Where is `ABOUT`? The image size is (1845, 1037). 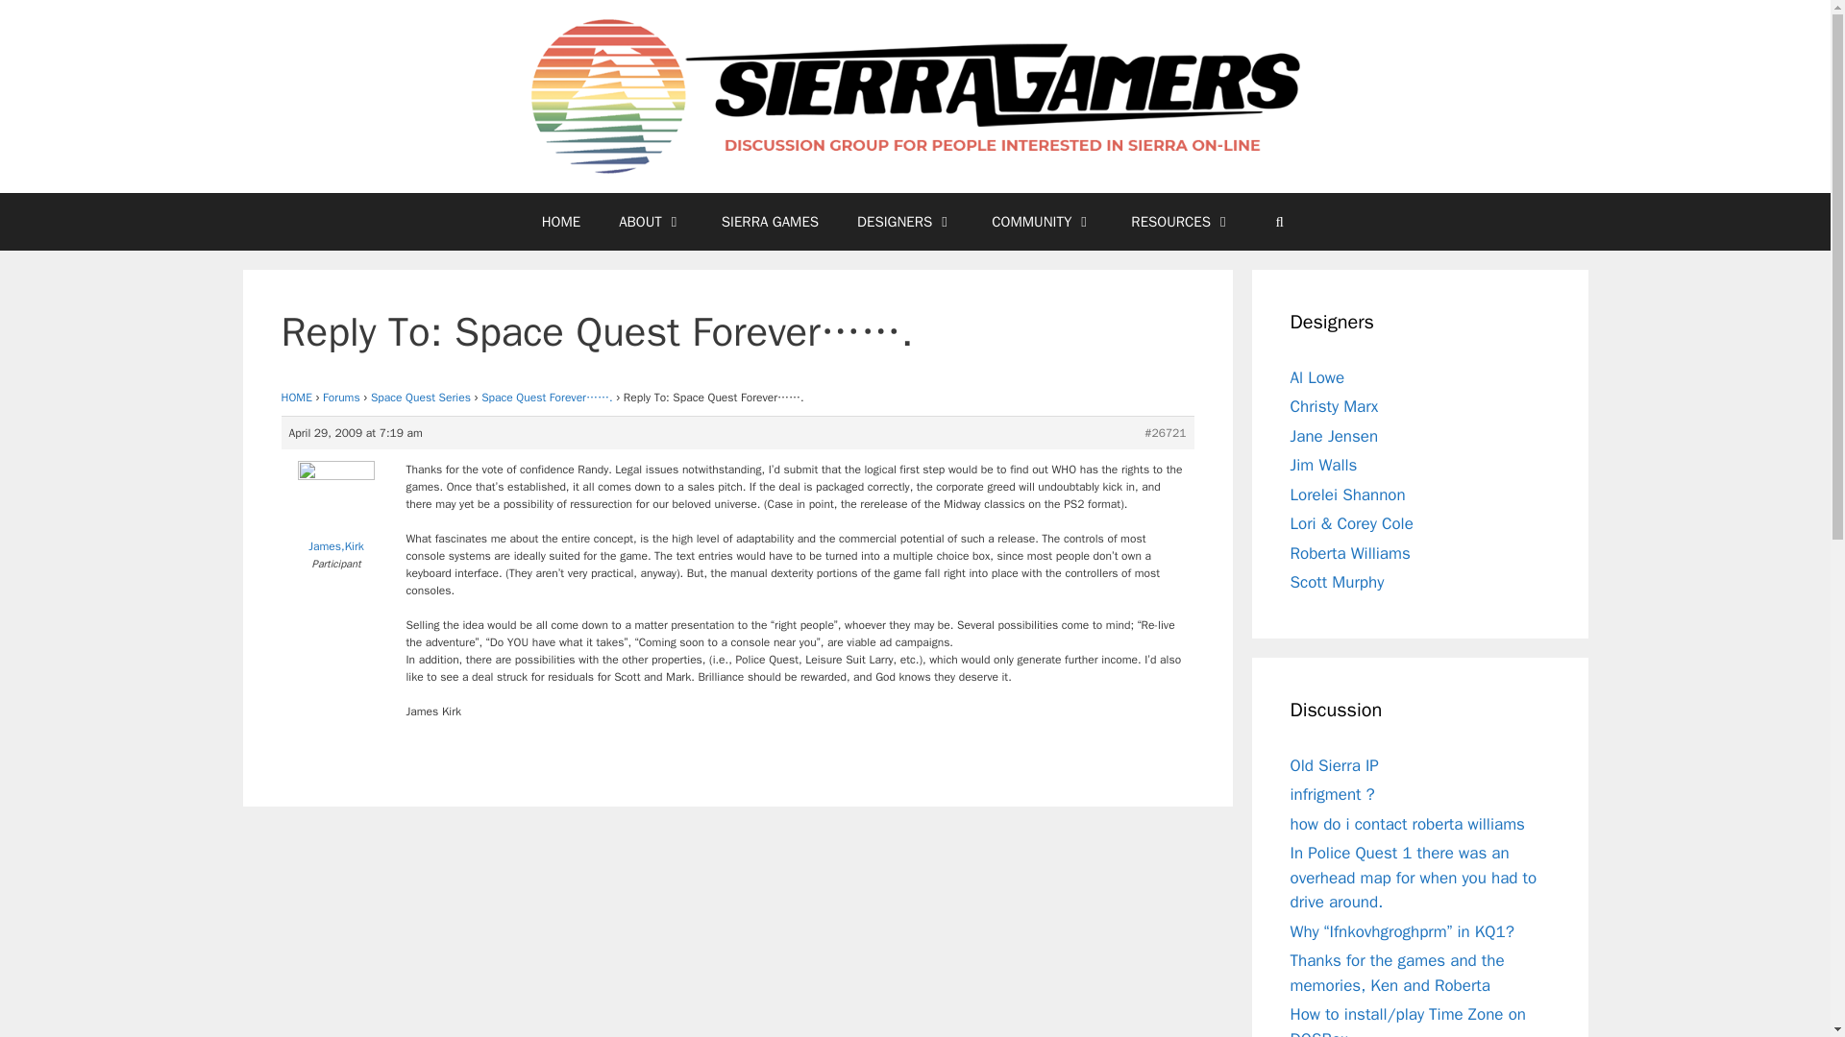
ABOUT is located at coordinates (652, 221).